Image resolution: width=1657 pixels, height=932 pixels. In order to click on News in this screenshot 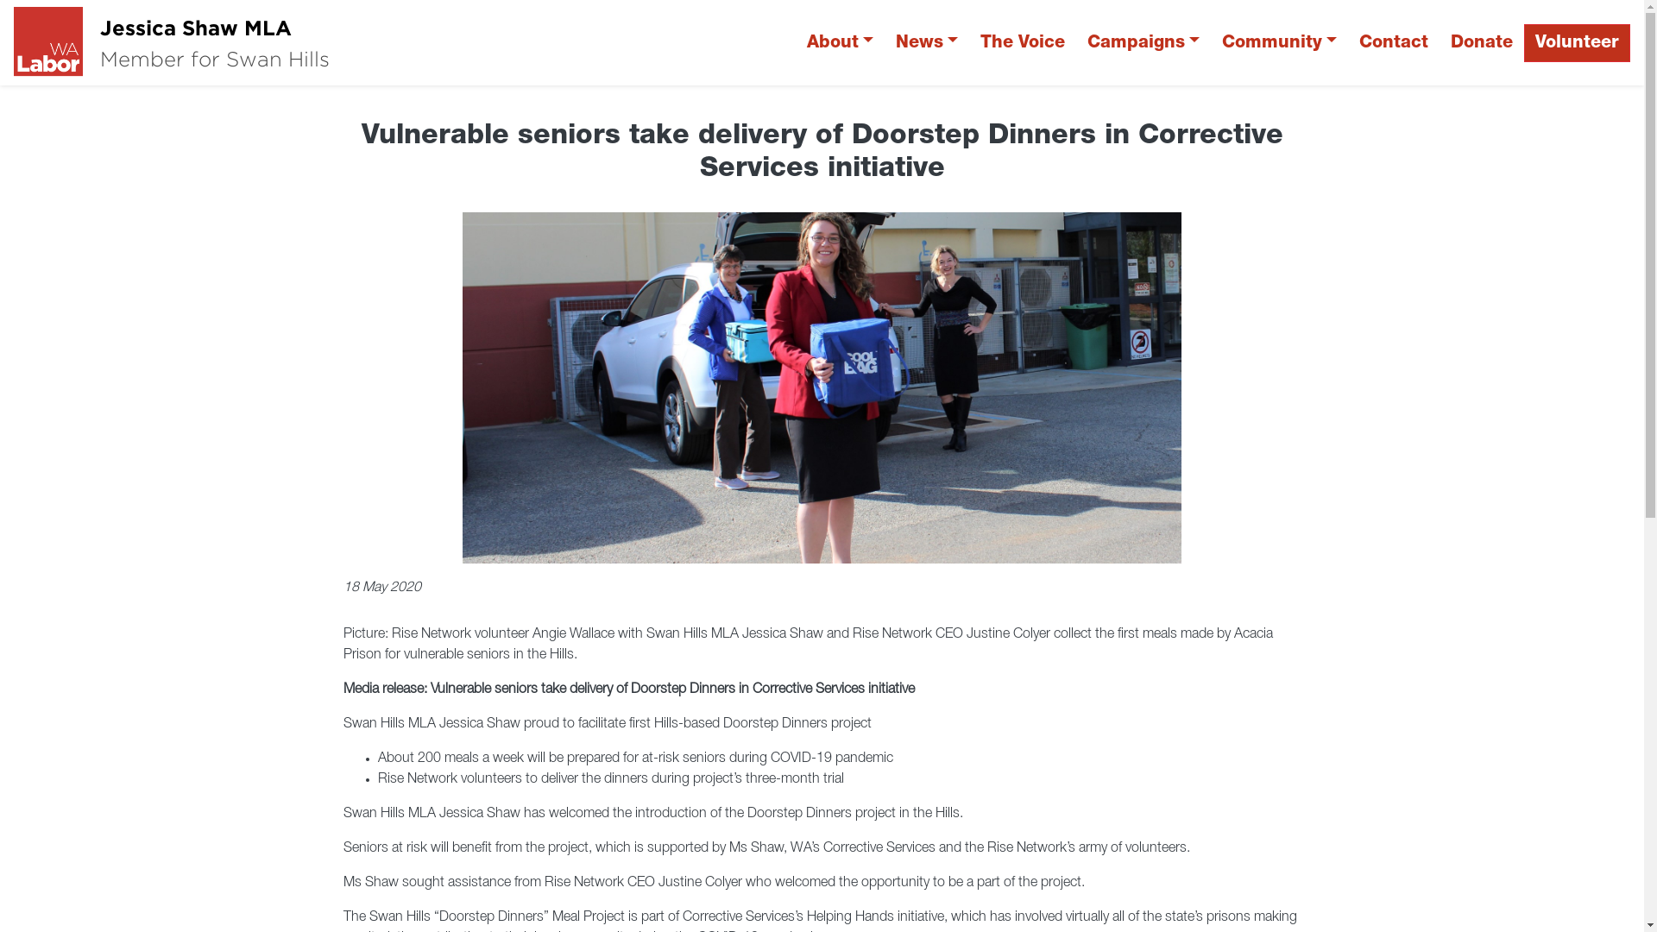, I will do `click(927, 43)`.